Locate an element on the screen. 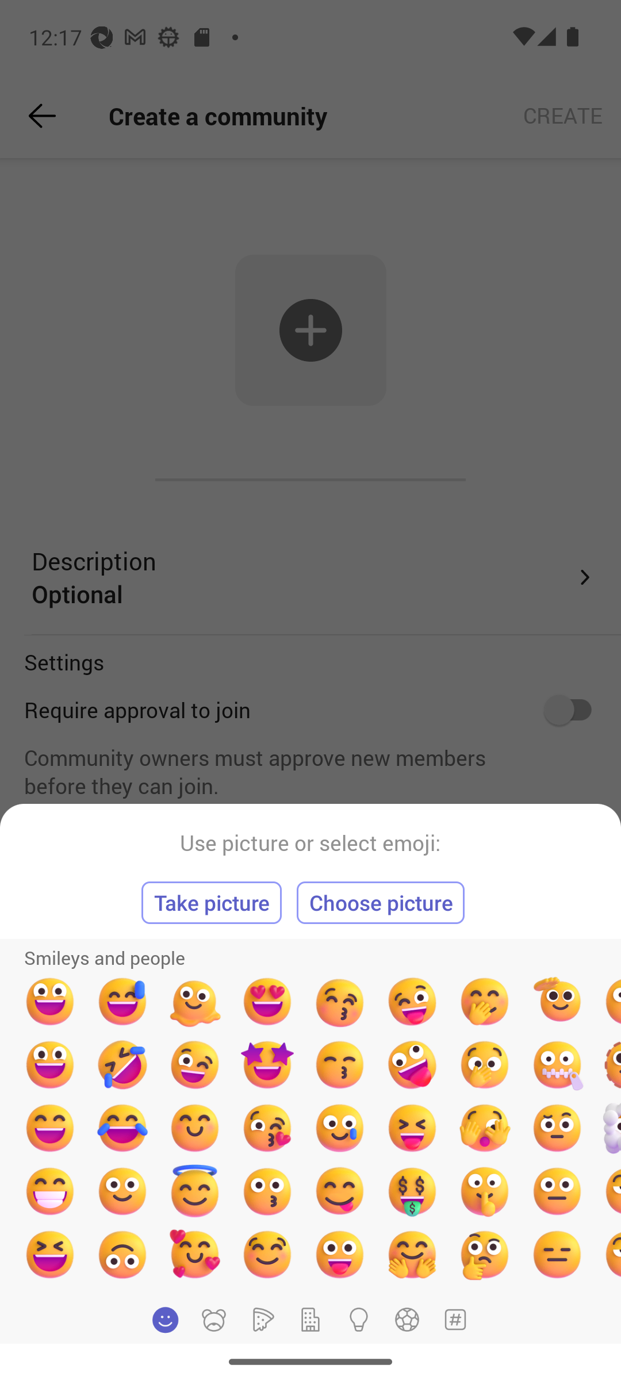  Zany face emoji is located at coordinates (412, 1065).